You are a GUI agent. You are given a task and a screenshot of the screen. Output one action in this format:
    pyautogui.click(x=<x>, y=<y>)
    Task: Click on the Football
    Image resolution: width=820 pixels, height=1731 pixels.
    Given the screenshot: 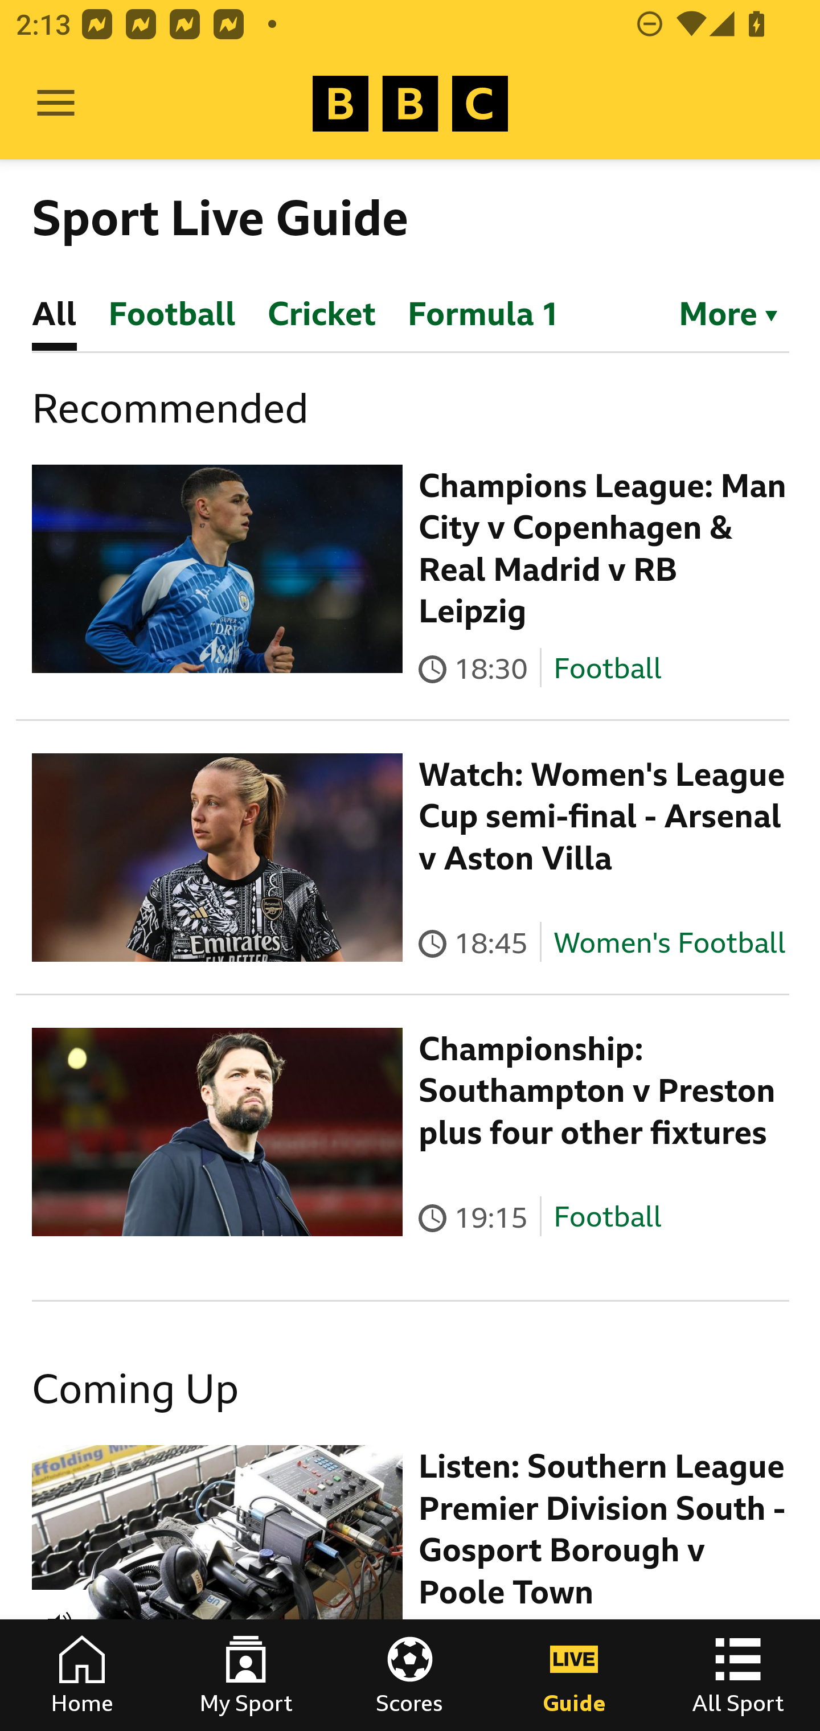 What is the action you would take?
    pyautogui.click(x=607, y=1217)
    